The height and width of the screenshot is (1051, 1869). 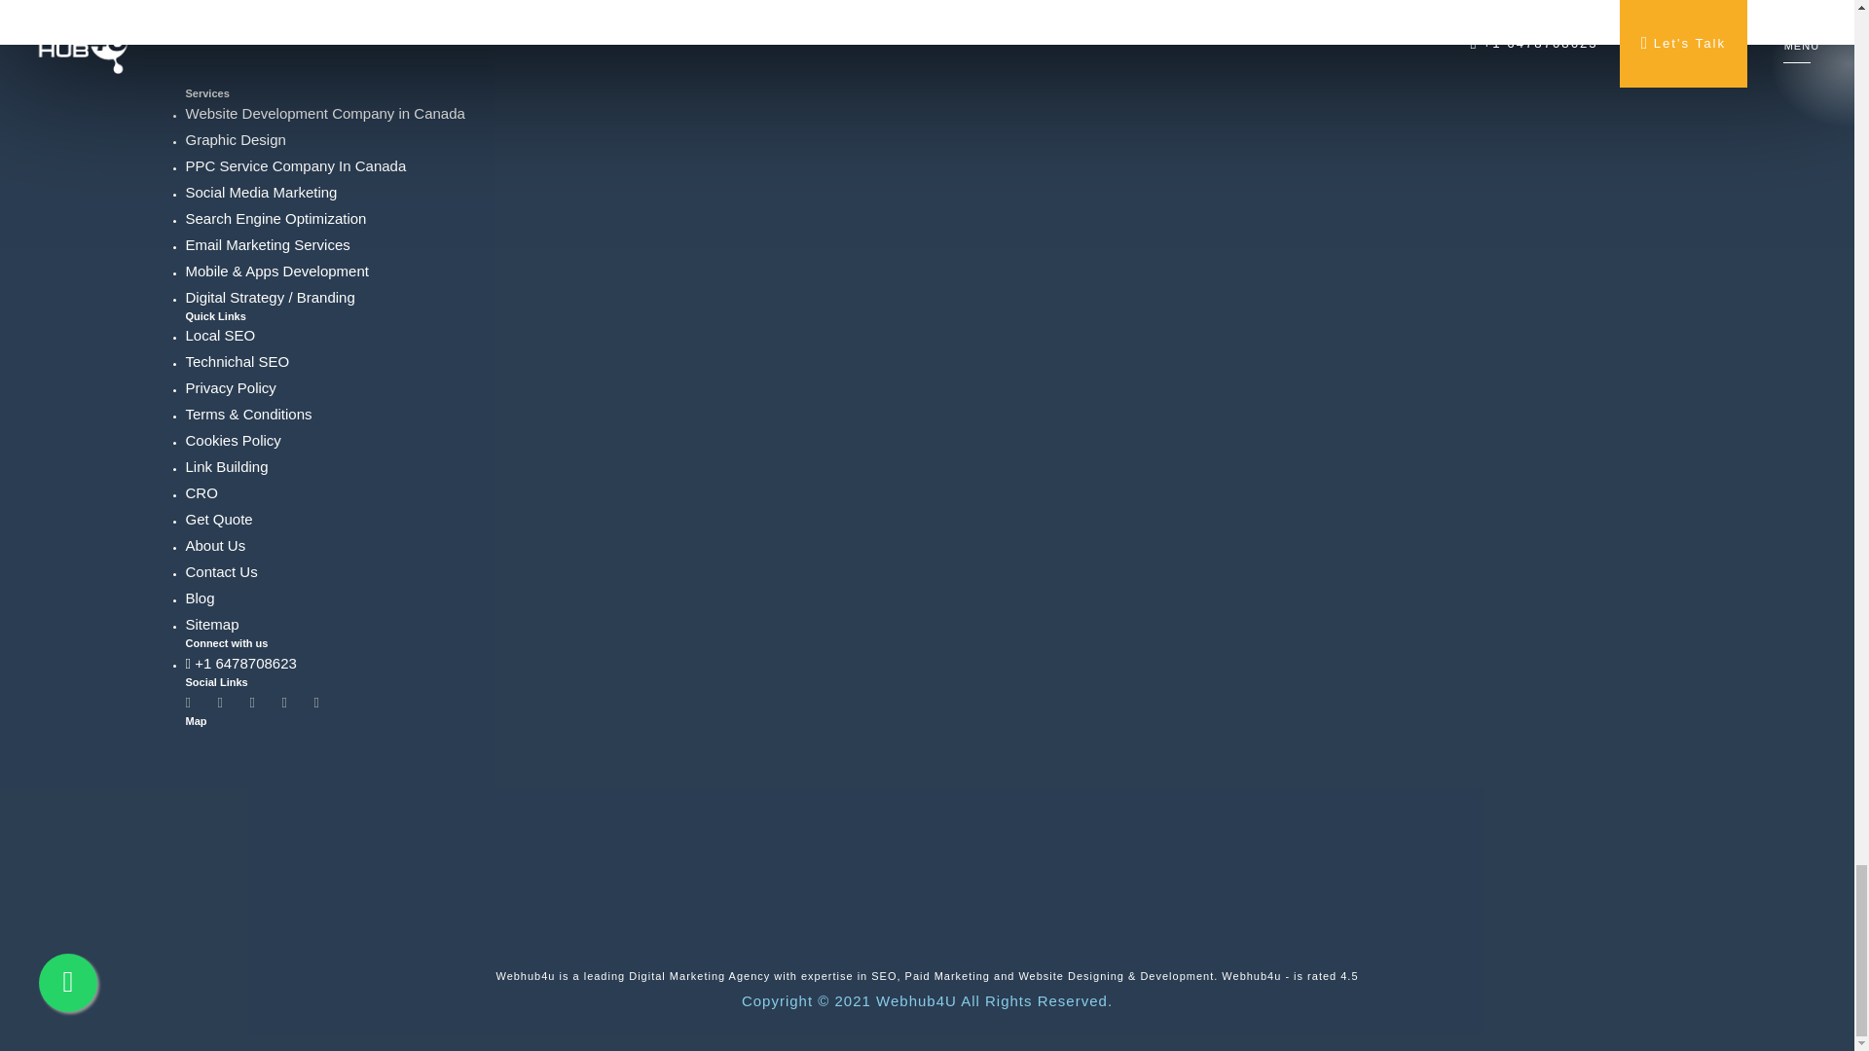 I want to click on Search Engine Optimization, so click(x=275, y=218).